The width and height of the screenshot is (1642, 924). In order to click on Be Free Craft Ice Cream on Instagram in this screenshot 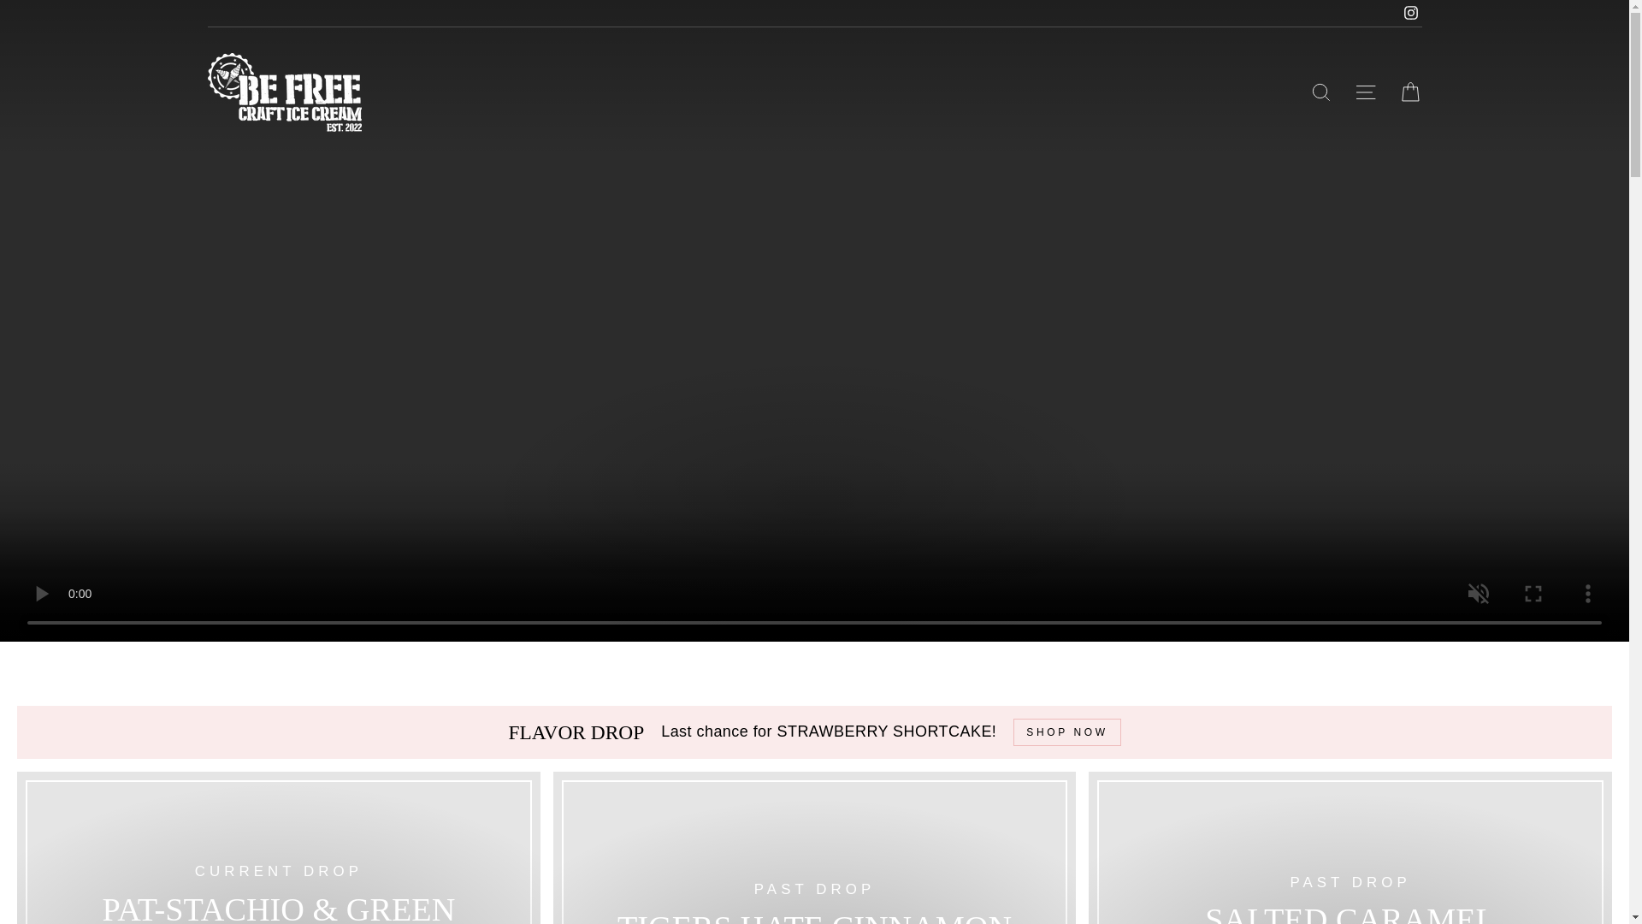, I will do `click(1409, 14)`.